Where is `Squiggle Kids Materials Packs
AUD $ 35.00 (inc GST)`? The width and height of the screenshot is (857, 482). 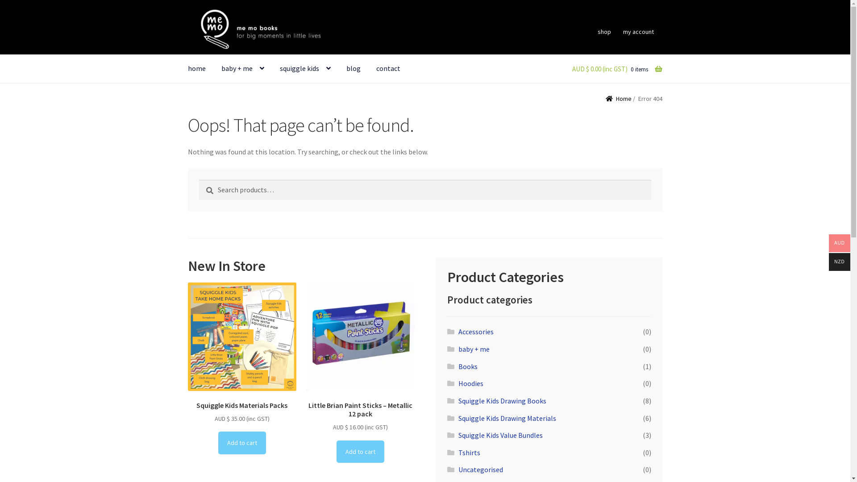
Squiggle Kids Materials Packs
AUD $ 35.00 (inc GST) is located at coordinates (242, 353).